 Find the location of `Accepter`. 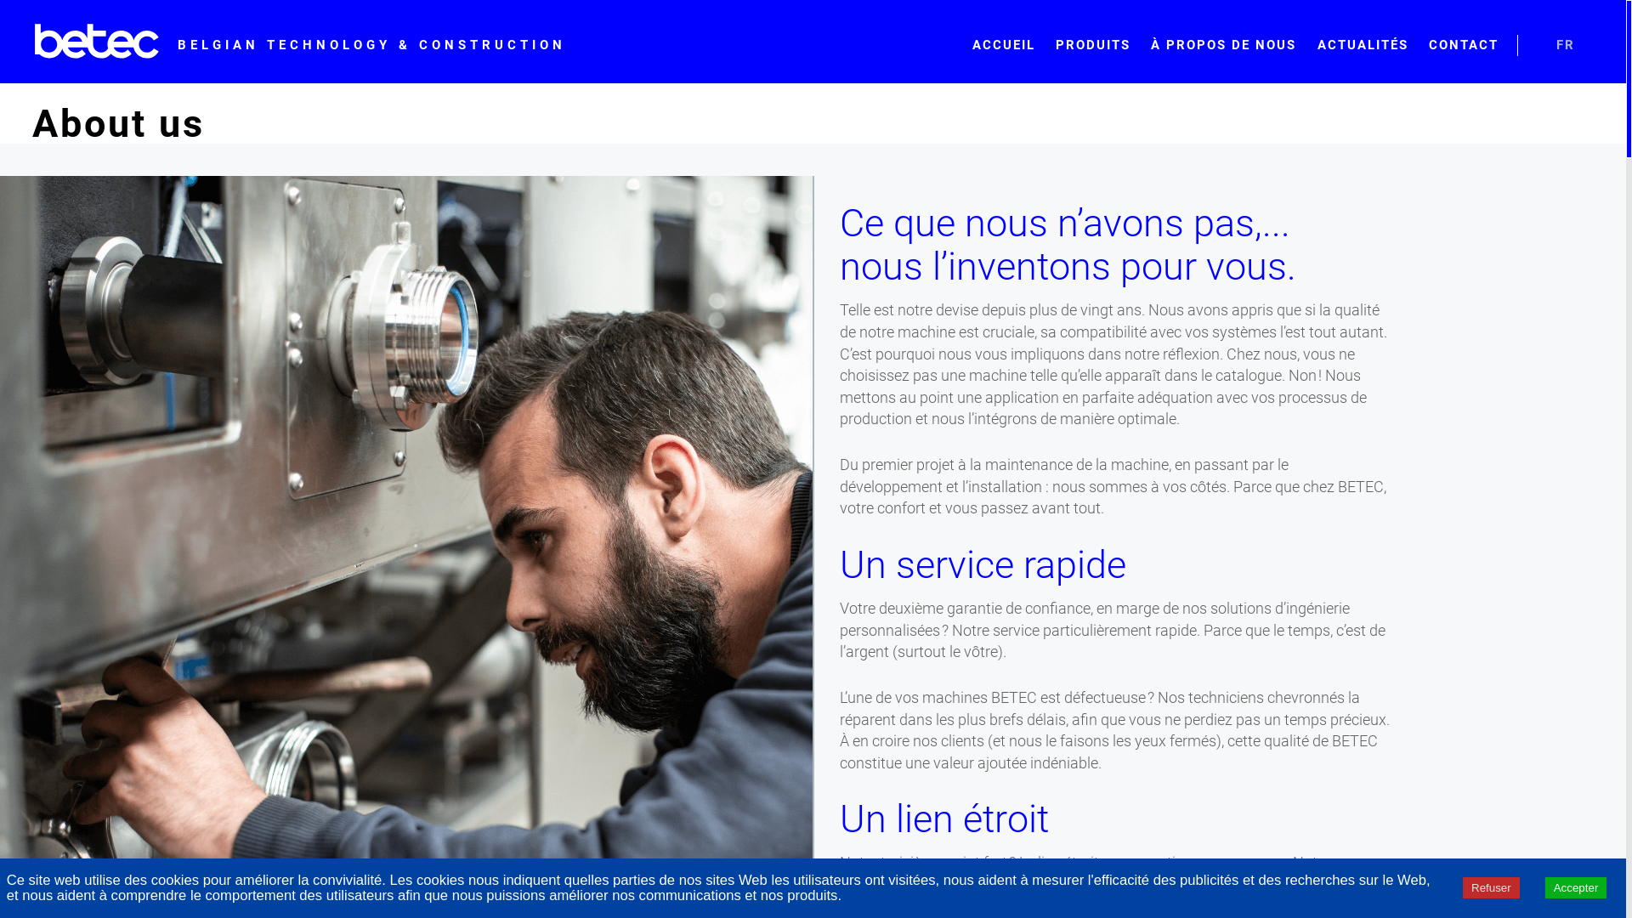

Accepter is located at coordinates (1576, 887).